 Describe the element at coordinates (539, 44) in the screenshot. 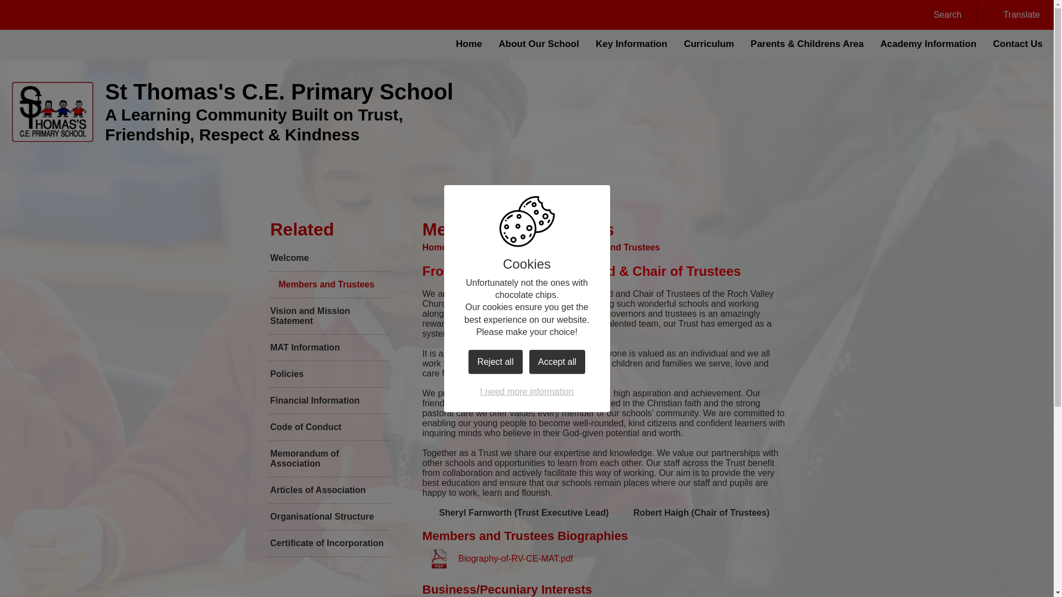

I see `About Our School` at that location.